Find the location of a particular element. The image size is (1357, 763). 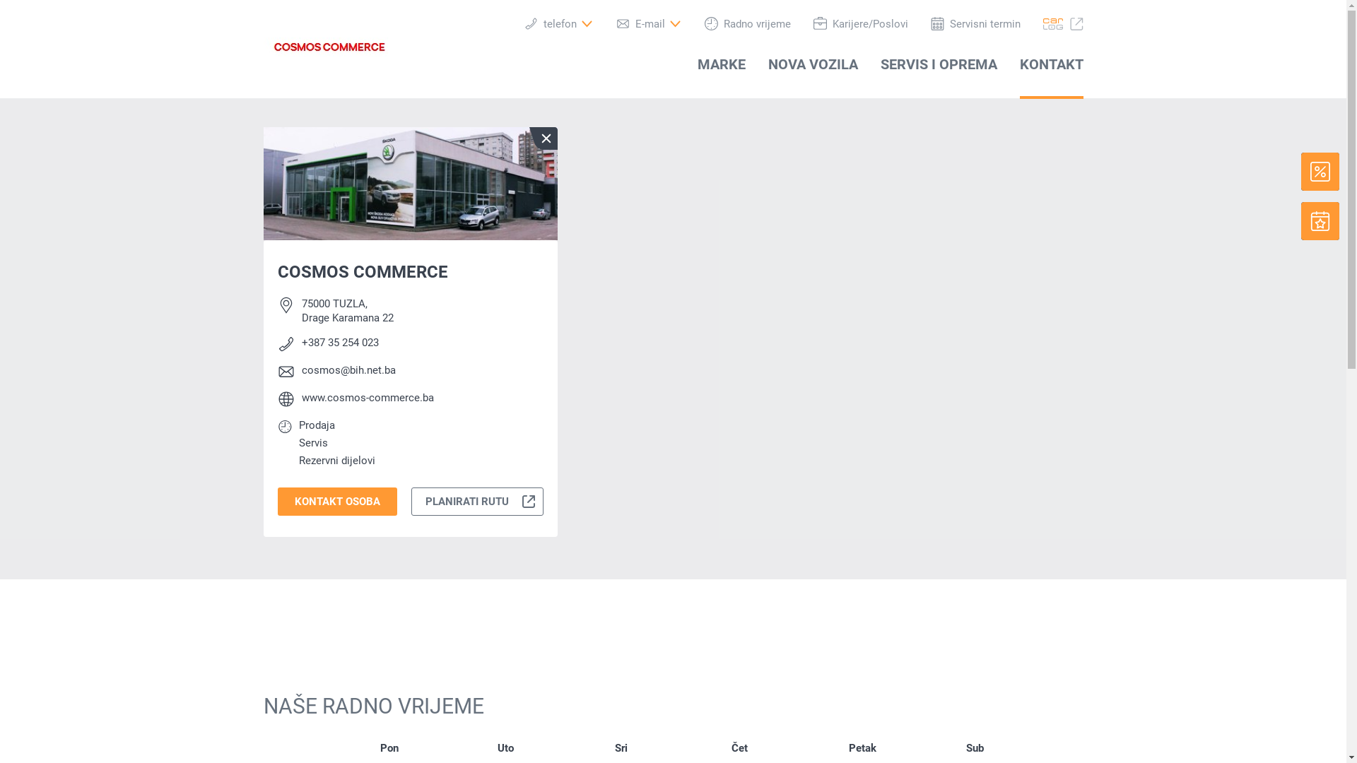

www.cosmos-commerce.ba is located at coordinates (368, 399).